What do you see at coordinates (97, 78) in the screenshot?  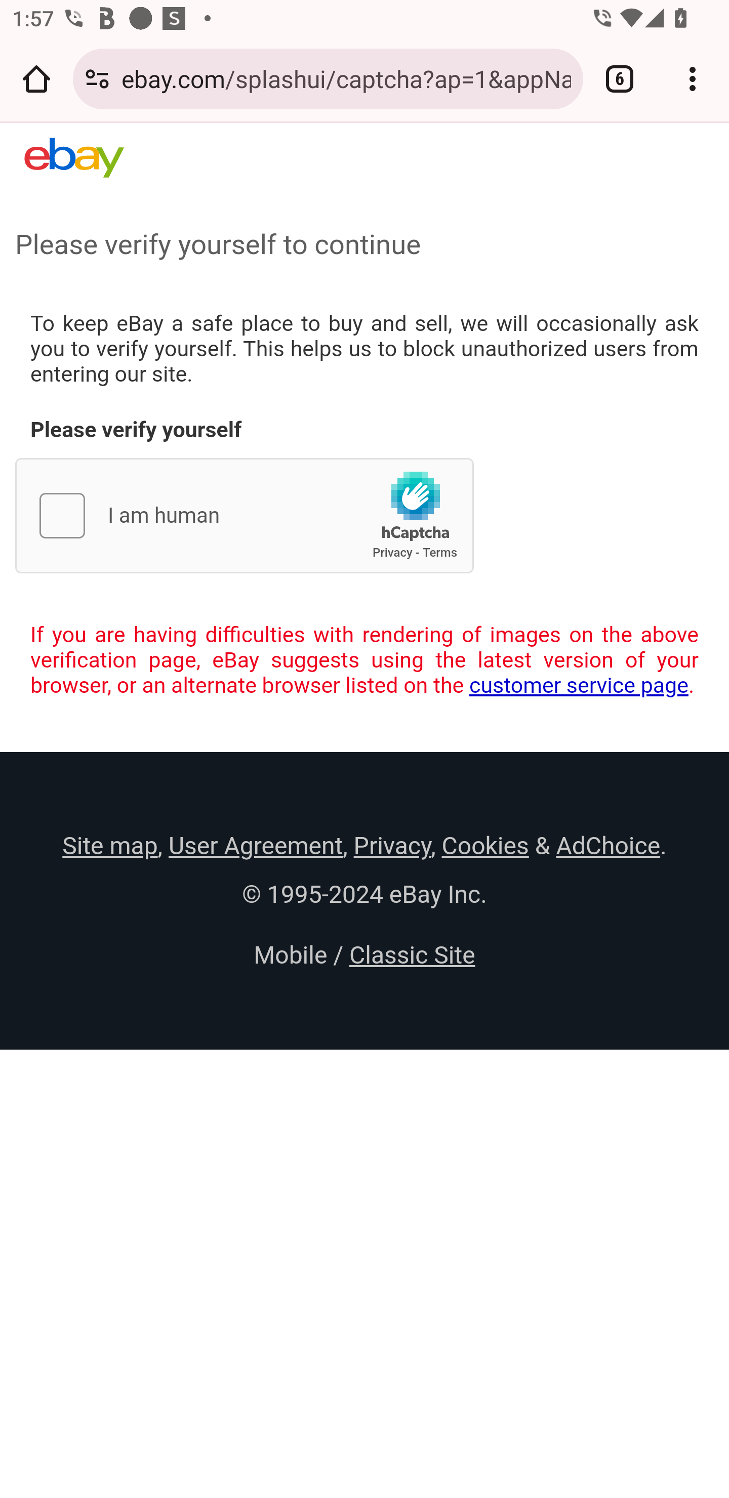 I see `Connection is secure` at bounding box center [97, 78].